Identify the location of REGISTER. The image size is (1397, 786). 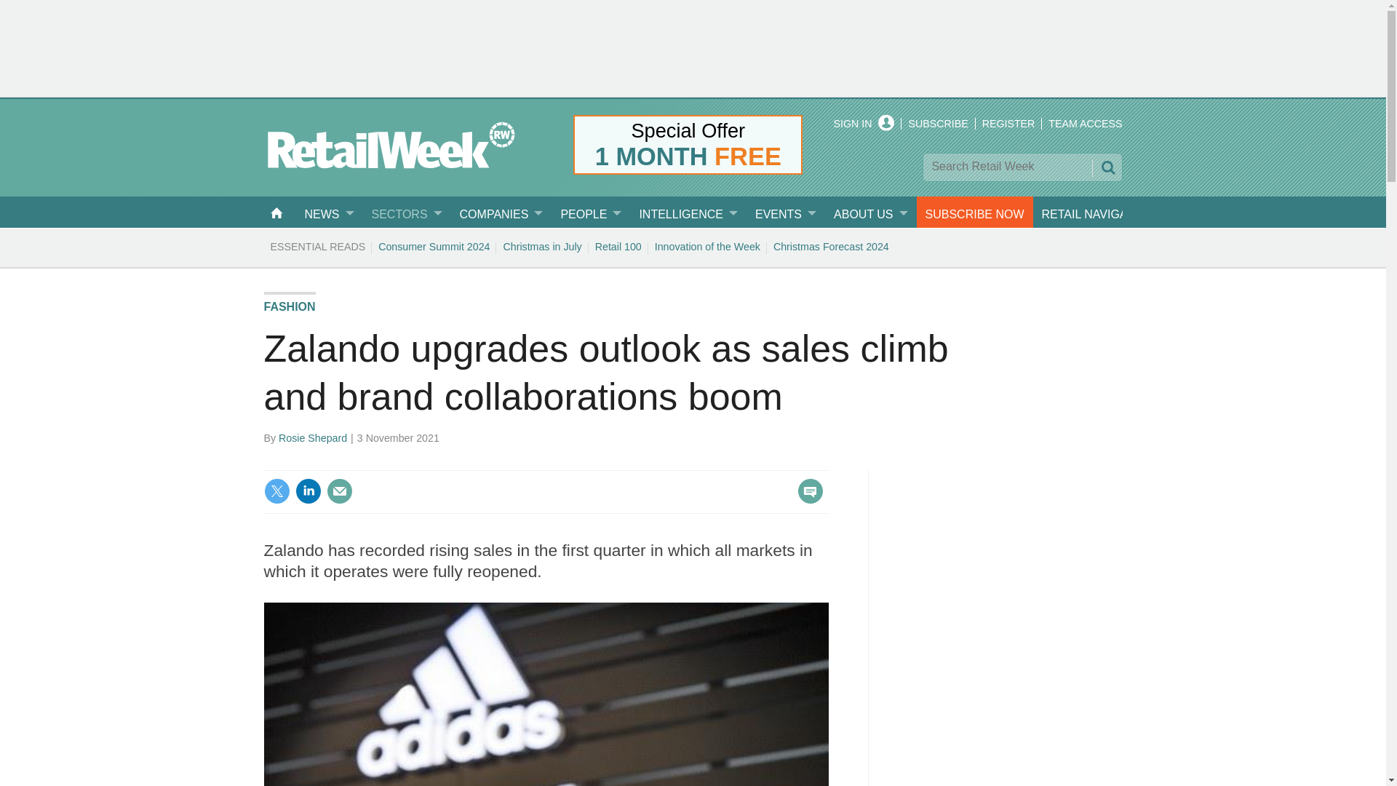
(1008, 124).